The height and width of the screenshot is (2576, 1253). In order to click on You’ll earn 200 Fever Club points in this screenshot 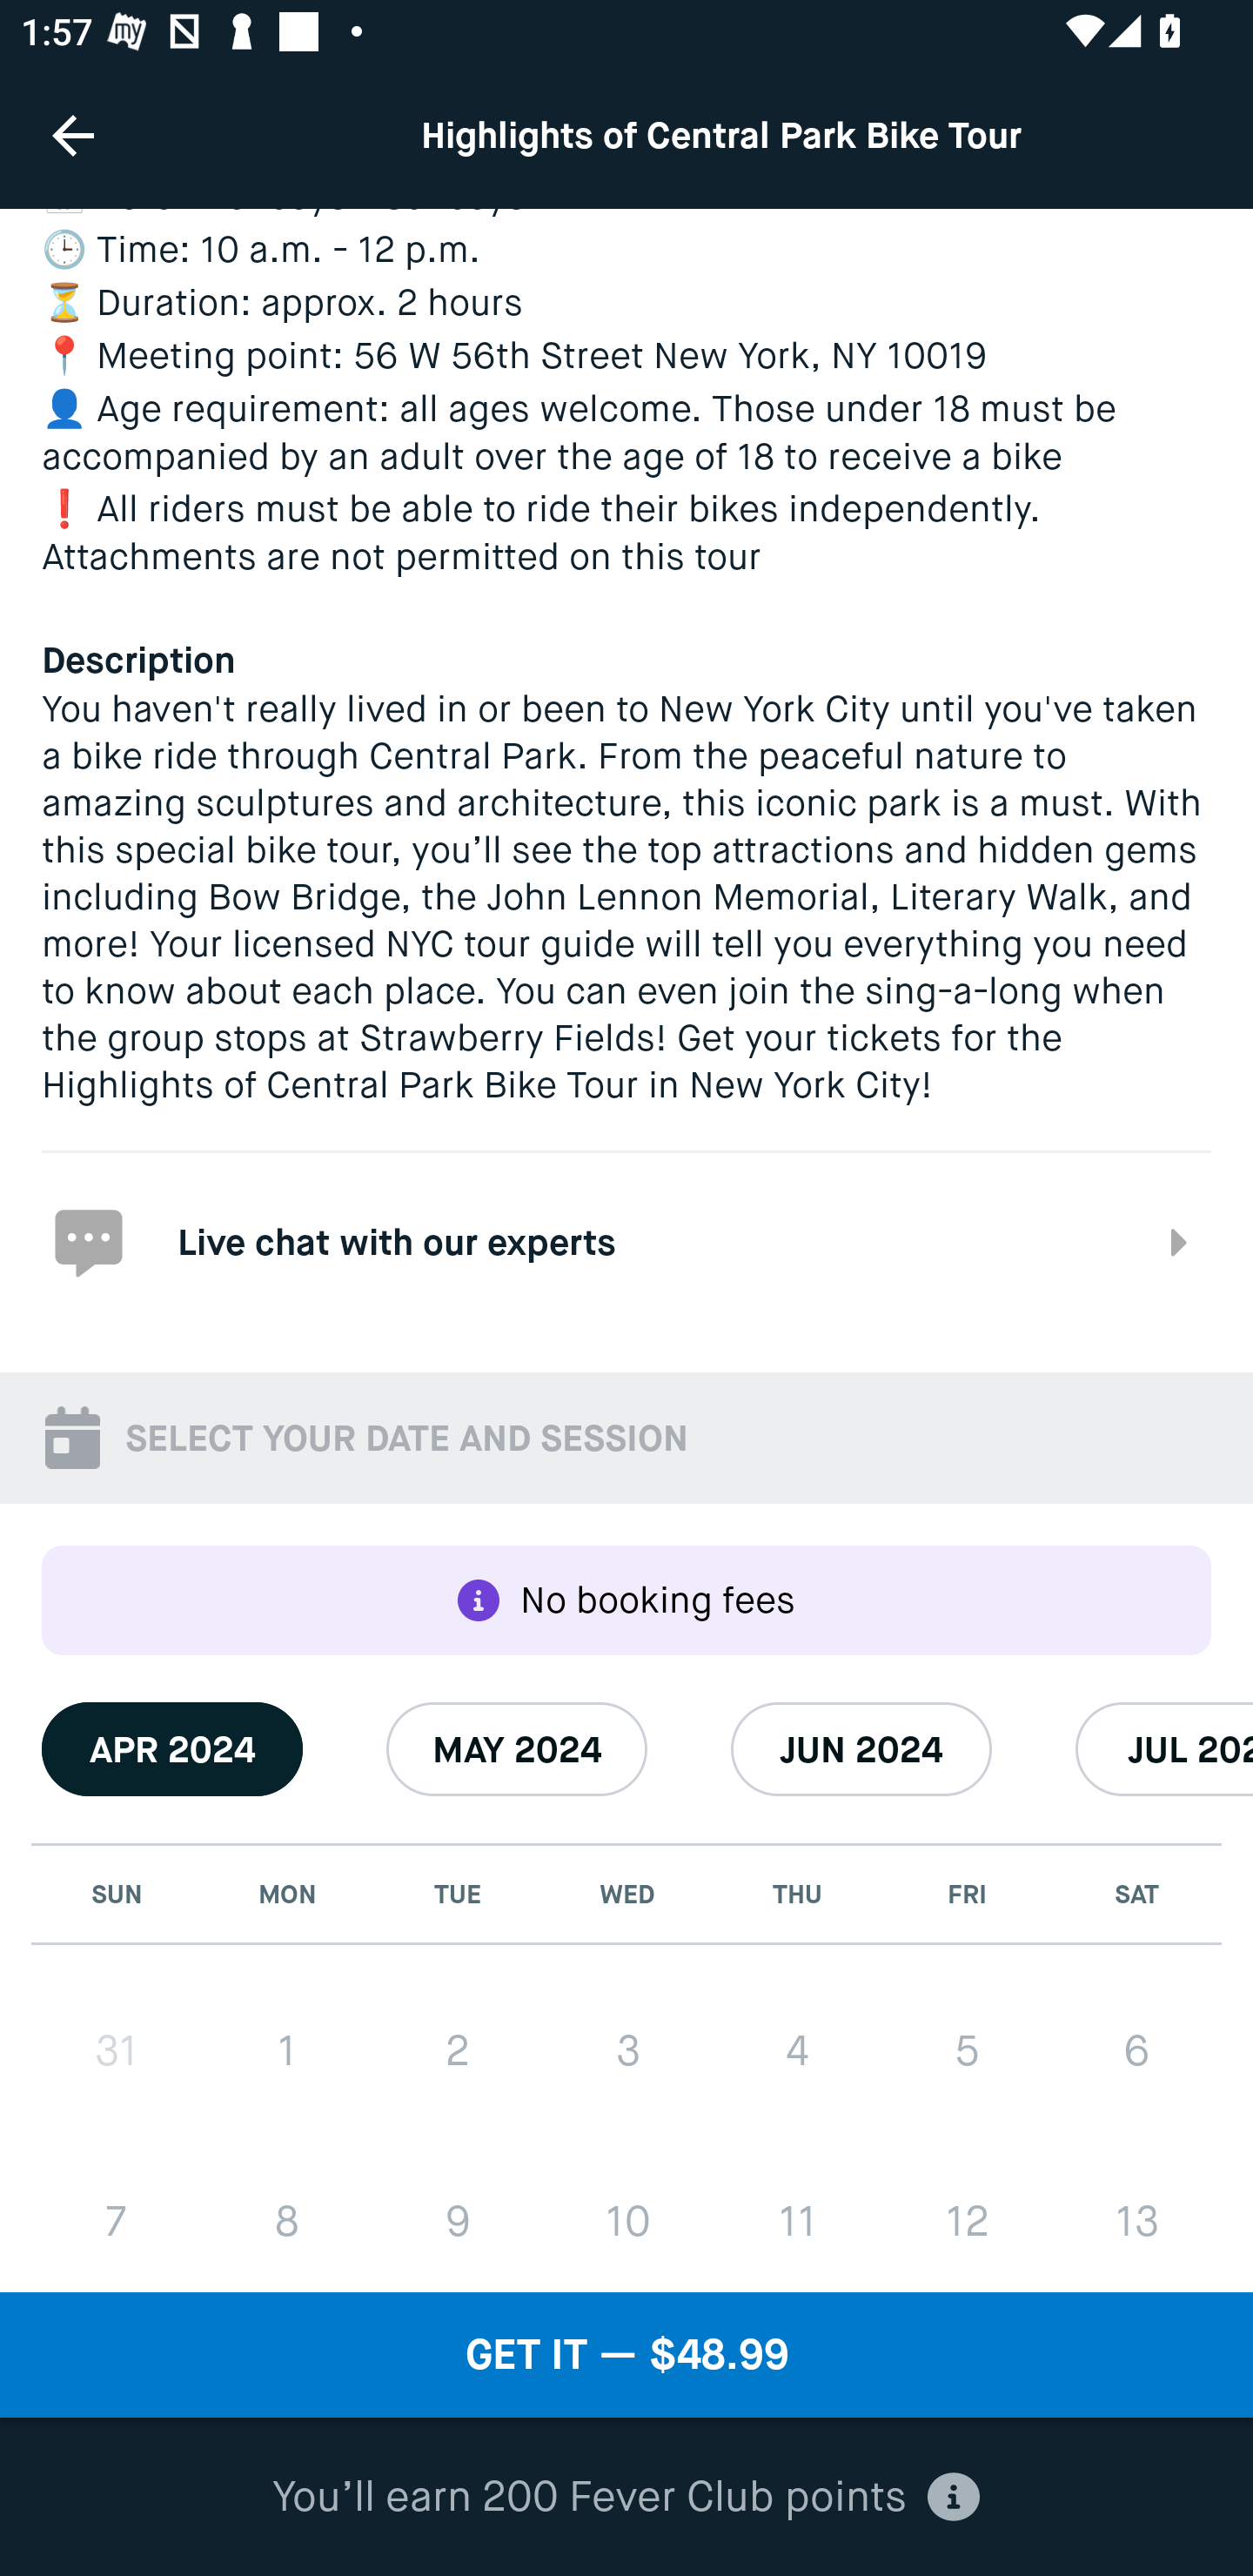, I will do `click(626, 2498)`.